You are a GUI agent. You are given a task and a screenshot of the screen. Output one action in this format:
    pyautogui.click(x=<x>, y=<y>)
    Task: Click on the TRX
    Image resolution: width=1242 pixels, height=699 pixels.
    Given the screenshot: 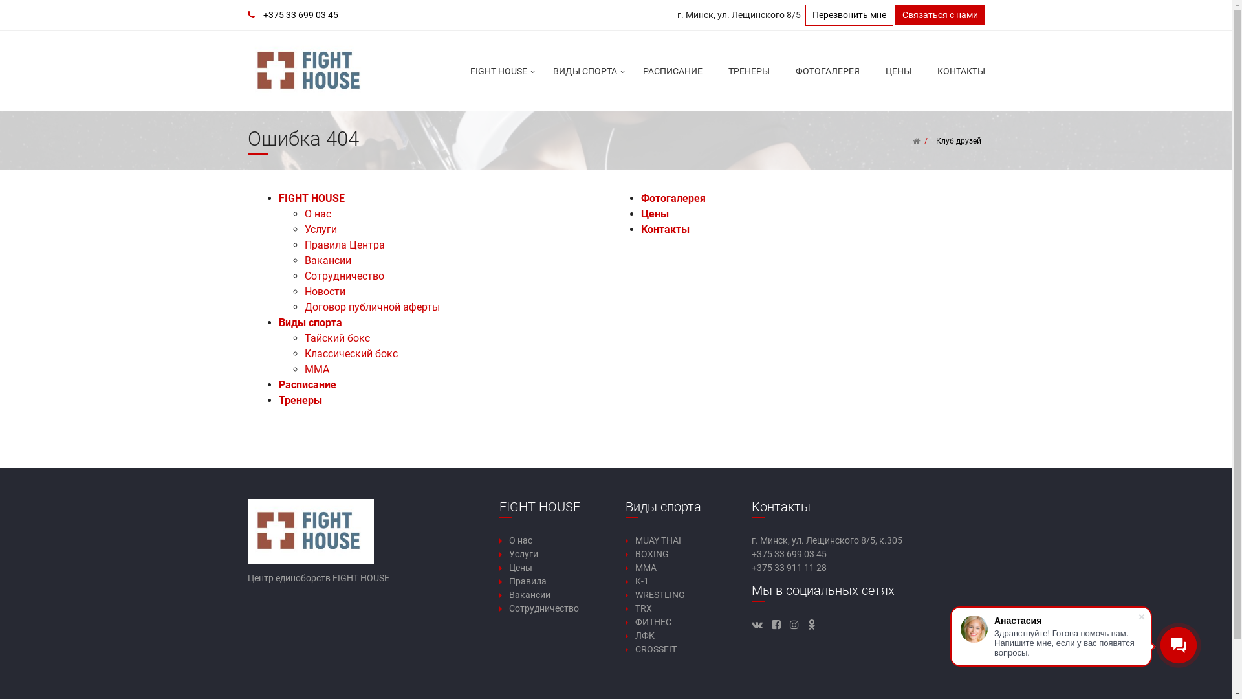 What is the action you would take?
    pyautogui.click(x=644, y=608)
    